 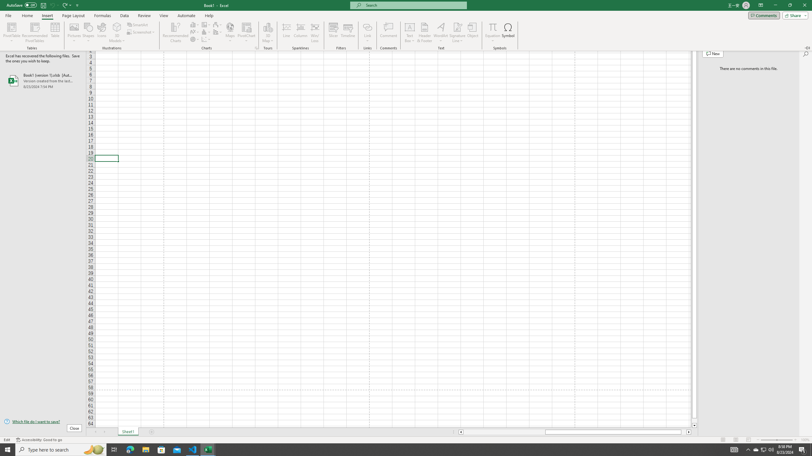 What do you see at coordinates (748, 450) in the screenshot?
I see `Notification Chevron` at bounding box center [748, 450].